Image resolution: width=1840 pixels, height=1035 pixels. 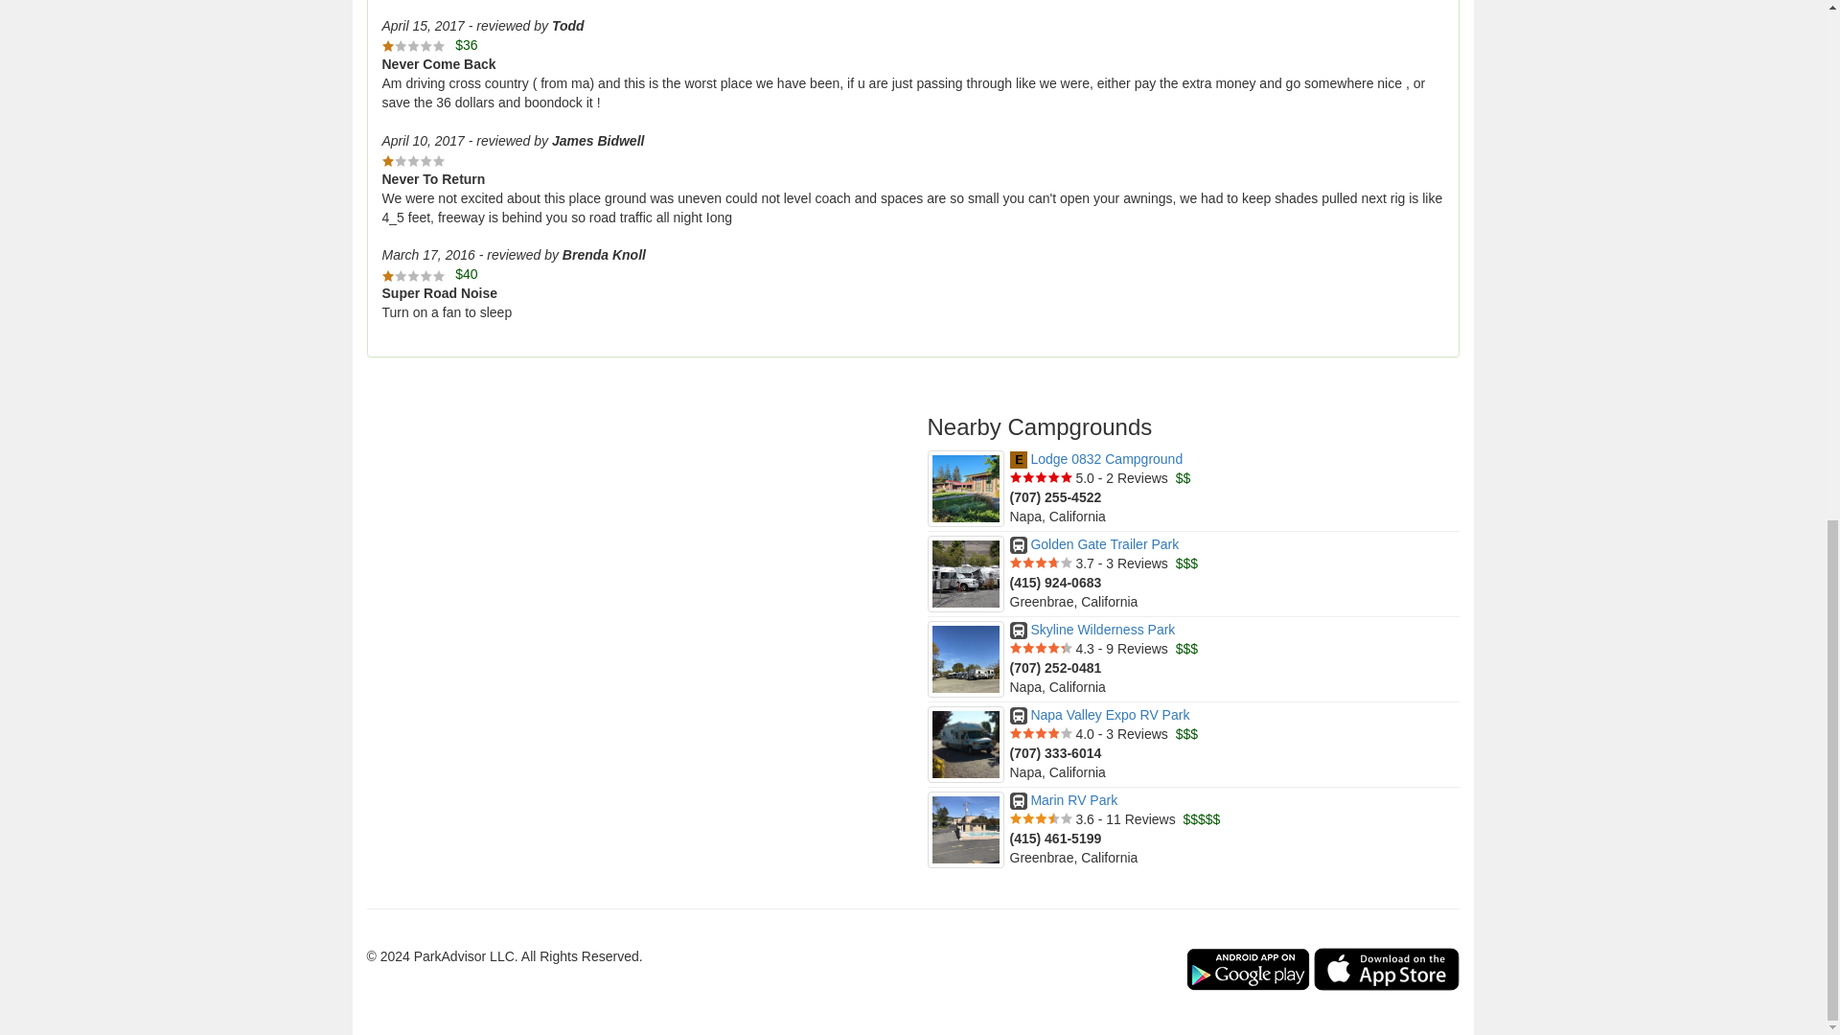 What do you see at coordinates (1100, 714) in the screenshot?
I see ` Napa Valley Expo RV Park` at bounding box center [1100, 714].